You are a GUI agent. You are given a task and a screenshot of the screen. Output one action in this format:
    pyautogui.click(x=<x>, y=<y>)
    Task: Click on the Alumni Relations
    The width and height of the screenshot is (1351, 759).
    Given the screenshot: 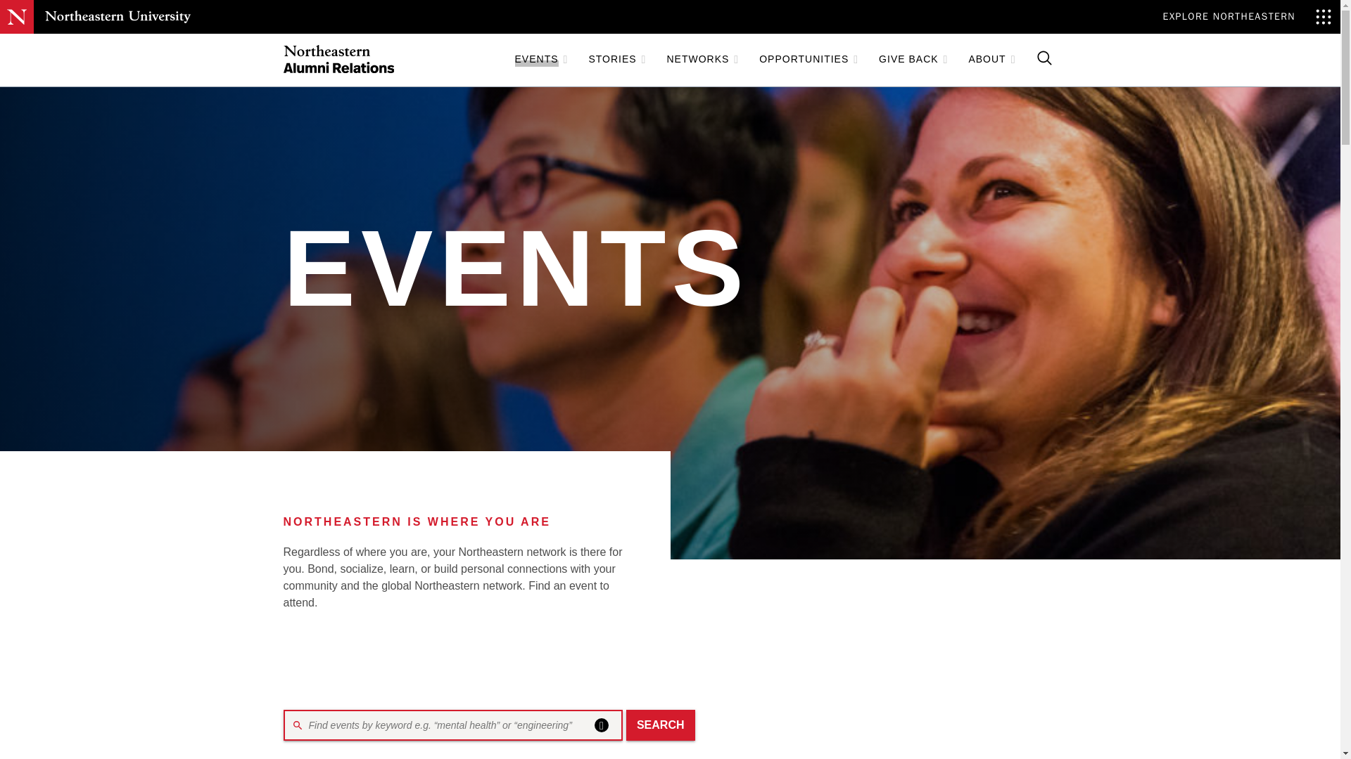 What is the action you would take?
    pyautogui.click(x=338, y=59)
    